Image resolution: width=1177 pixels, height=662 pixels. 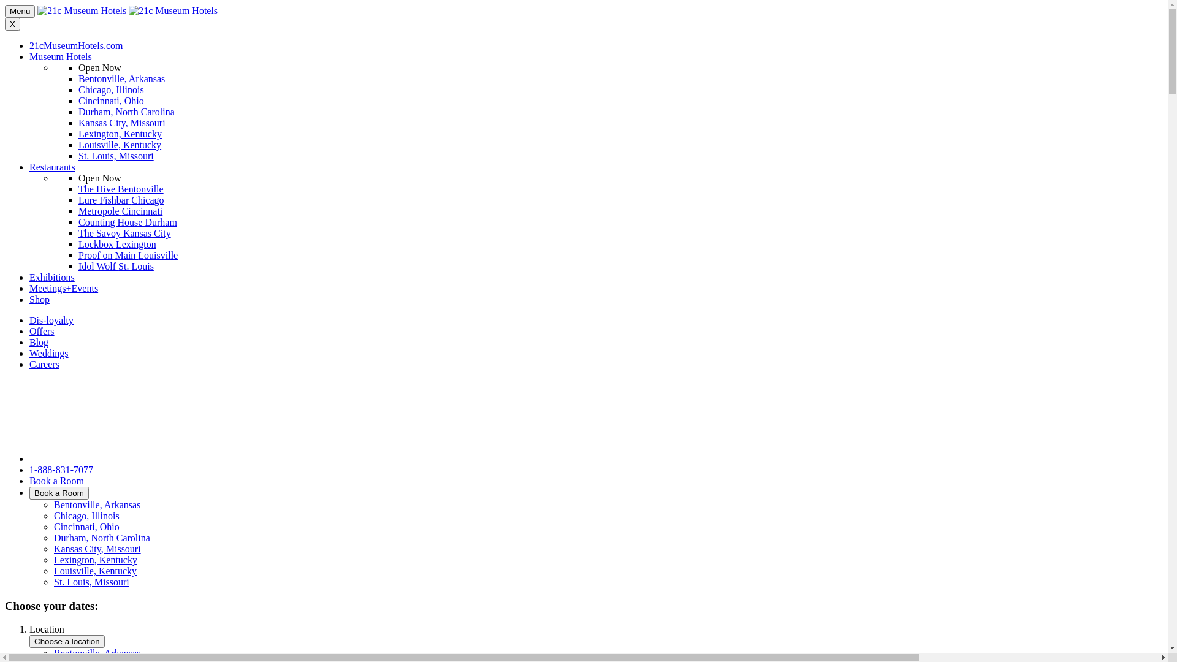 I want to click on Proof on Main Louisville, so click(x=128, y=255).